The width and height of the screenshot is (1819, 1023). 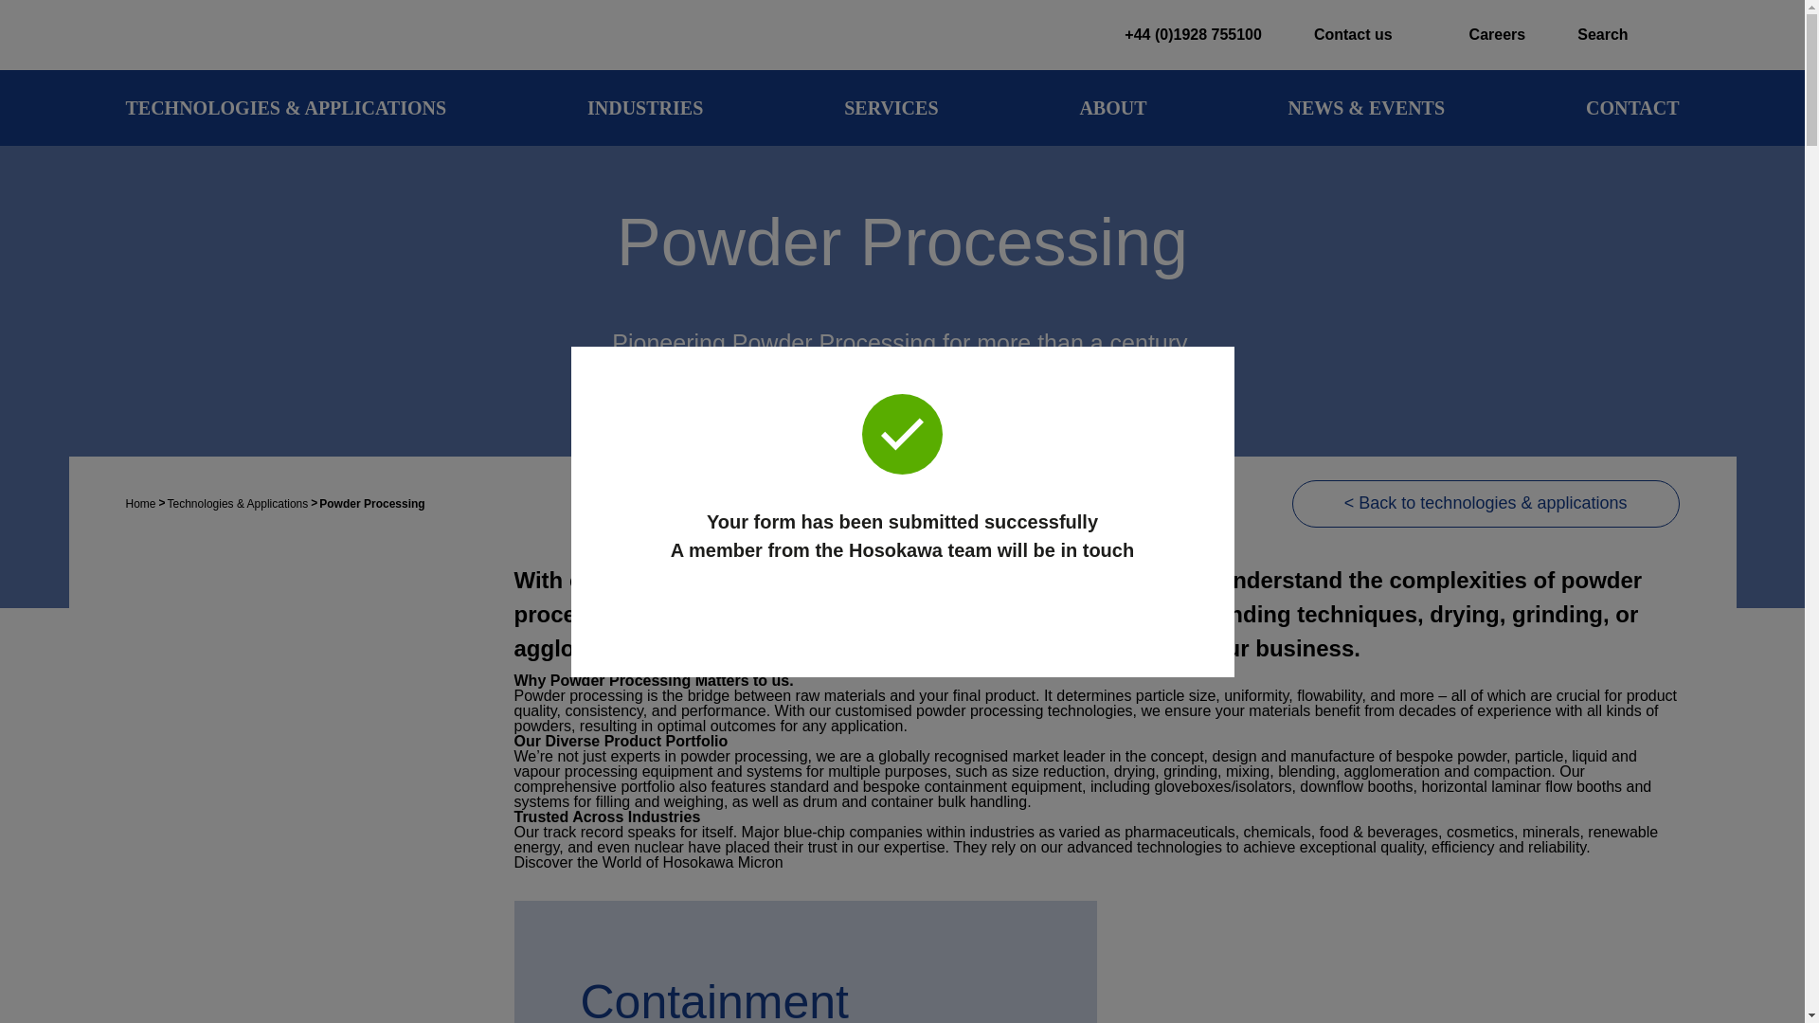 What do you see at coordinates (644, 108) in the screenshot?
I see `INDUSTRIES` at bounding box center [644, 108].